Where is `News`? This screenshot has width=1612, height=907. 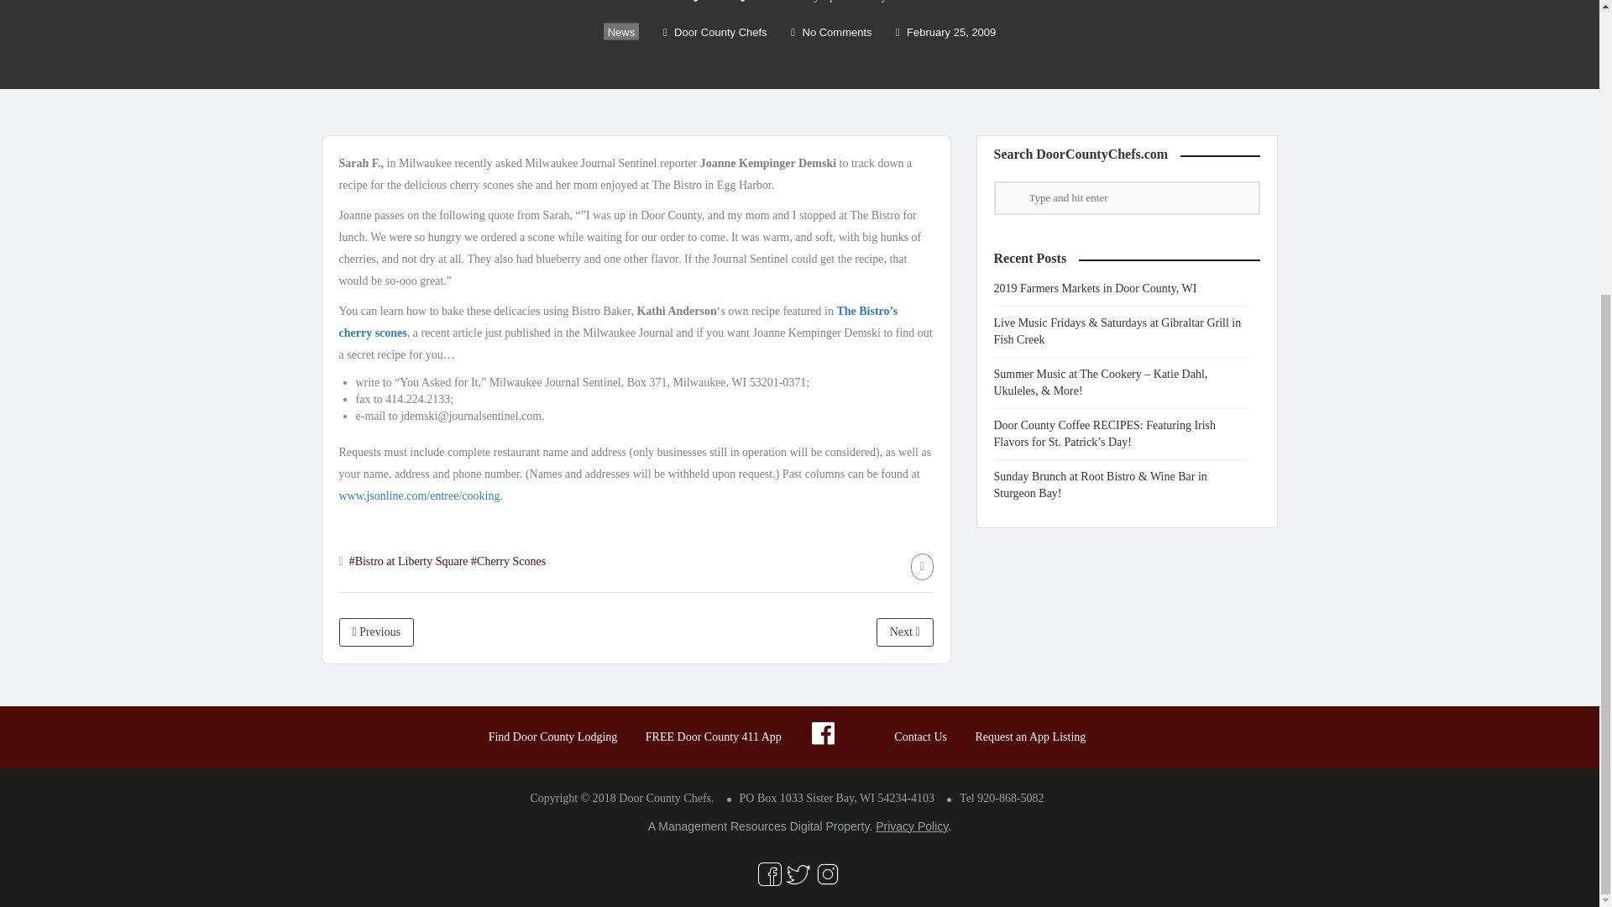
News is located at coordinates (717, 2).